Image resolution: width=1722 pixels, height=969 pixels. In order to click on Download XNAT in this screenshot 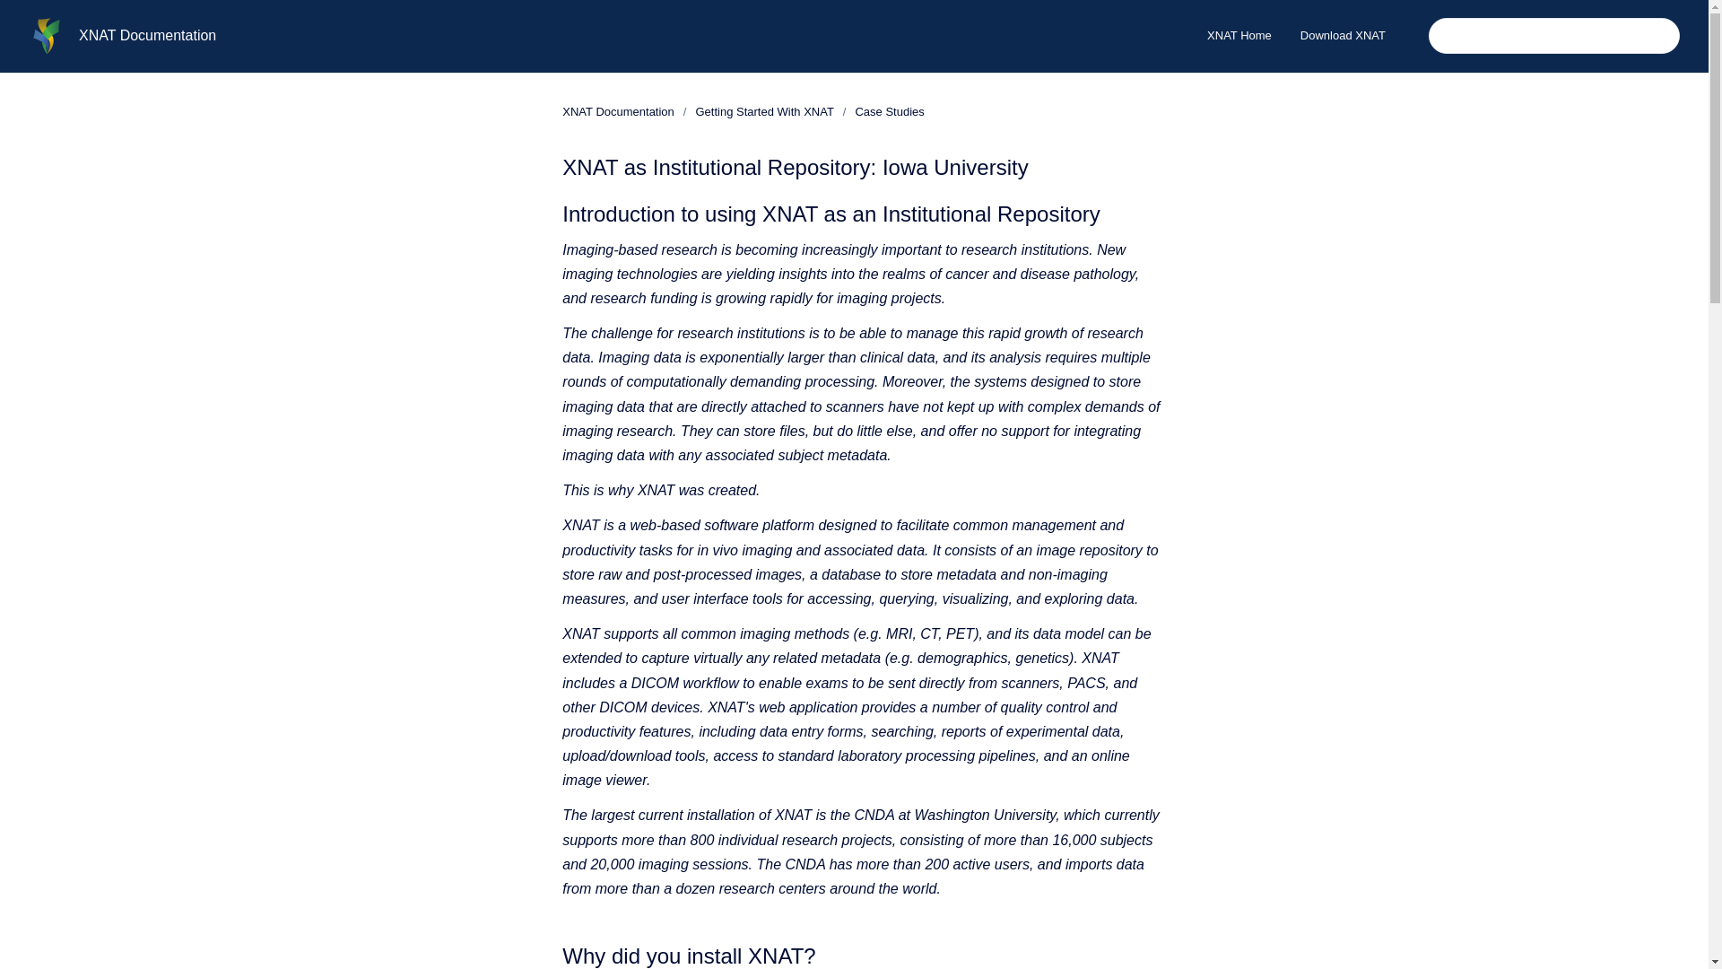, I will do `click(1343, 36)`.